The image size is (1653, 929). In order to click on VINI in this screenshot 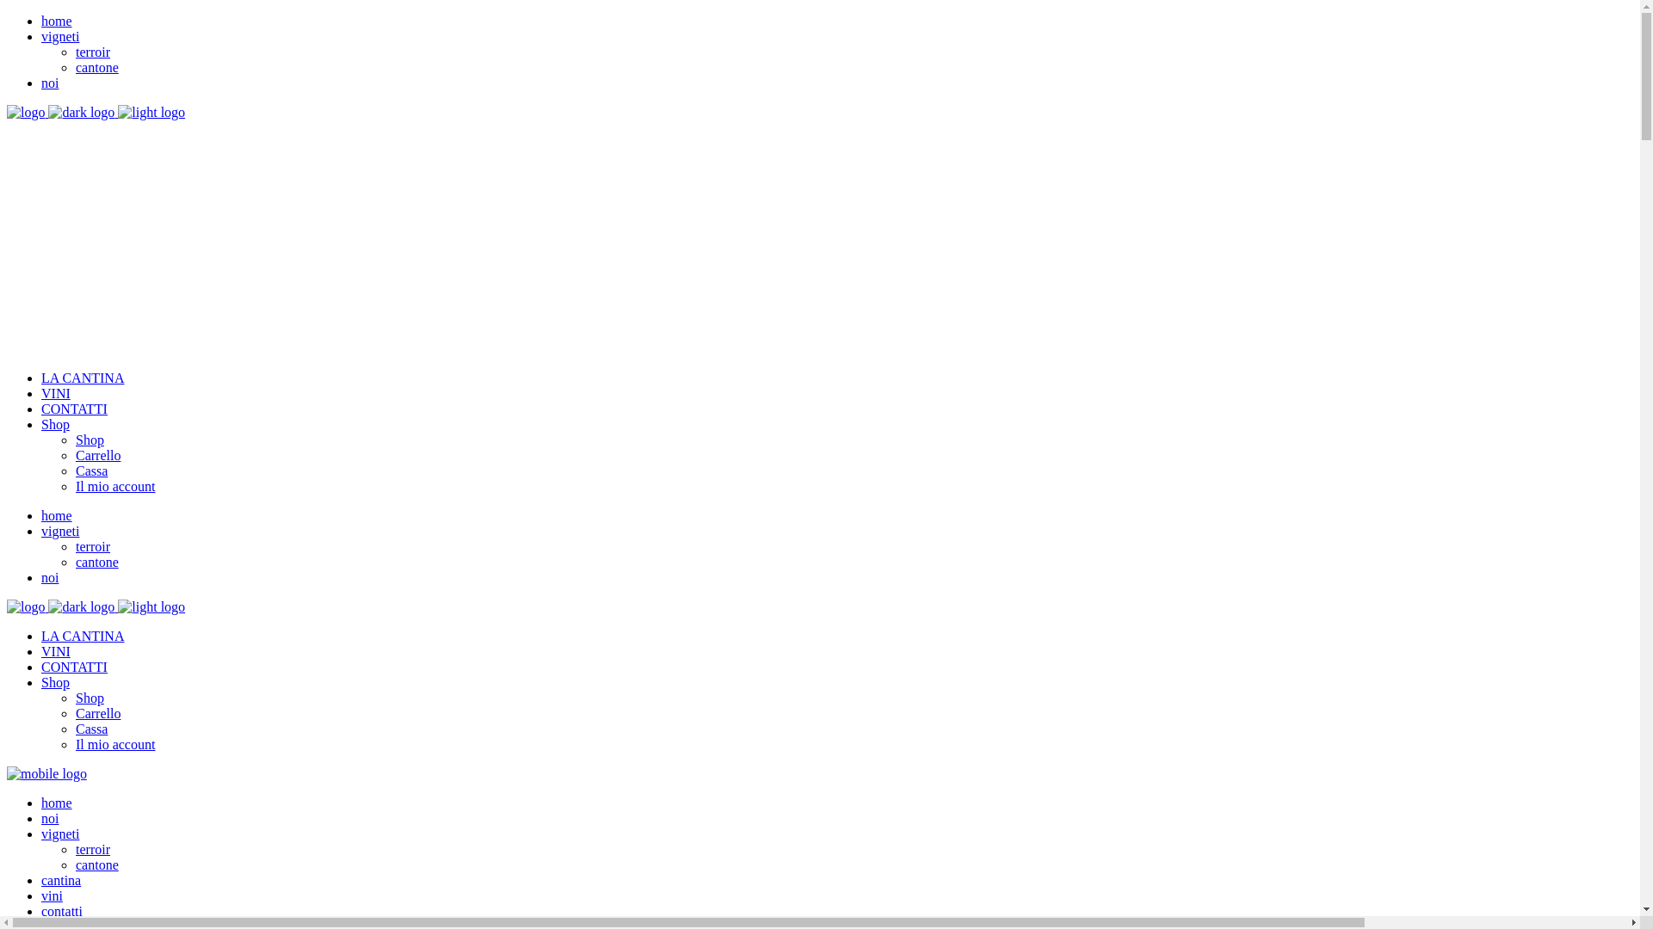, I will do `click(56, 652)`.